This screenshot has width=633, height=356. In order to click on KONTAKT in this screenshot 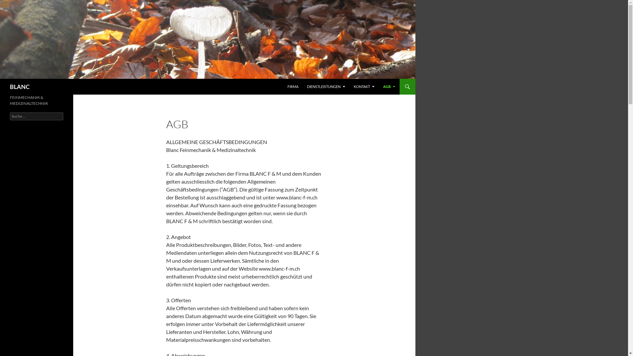, I will do `click(364, 87)`.